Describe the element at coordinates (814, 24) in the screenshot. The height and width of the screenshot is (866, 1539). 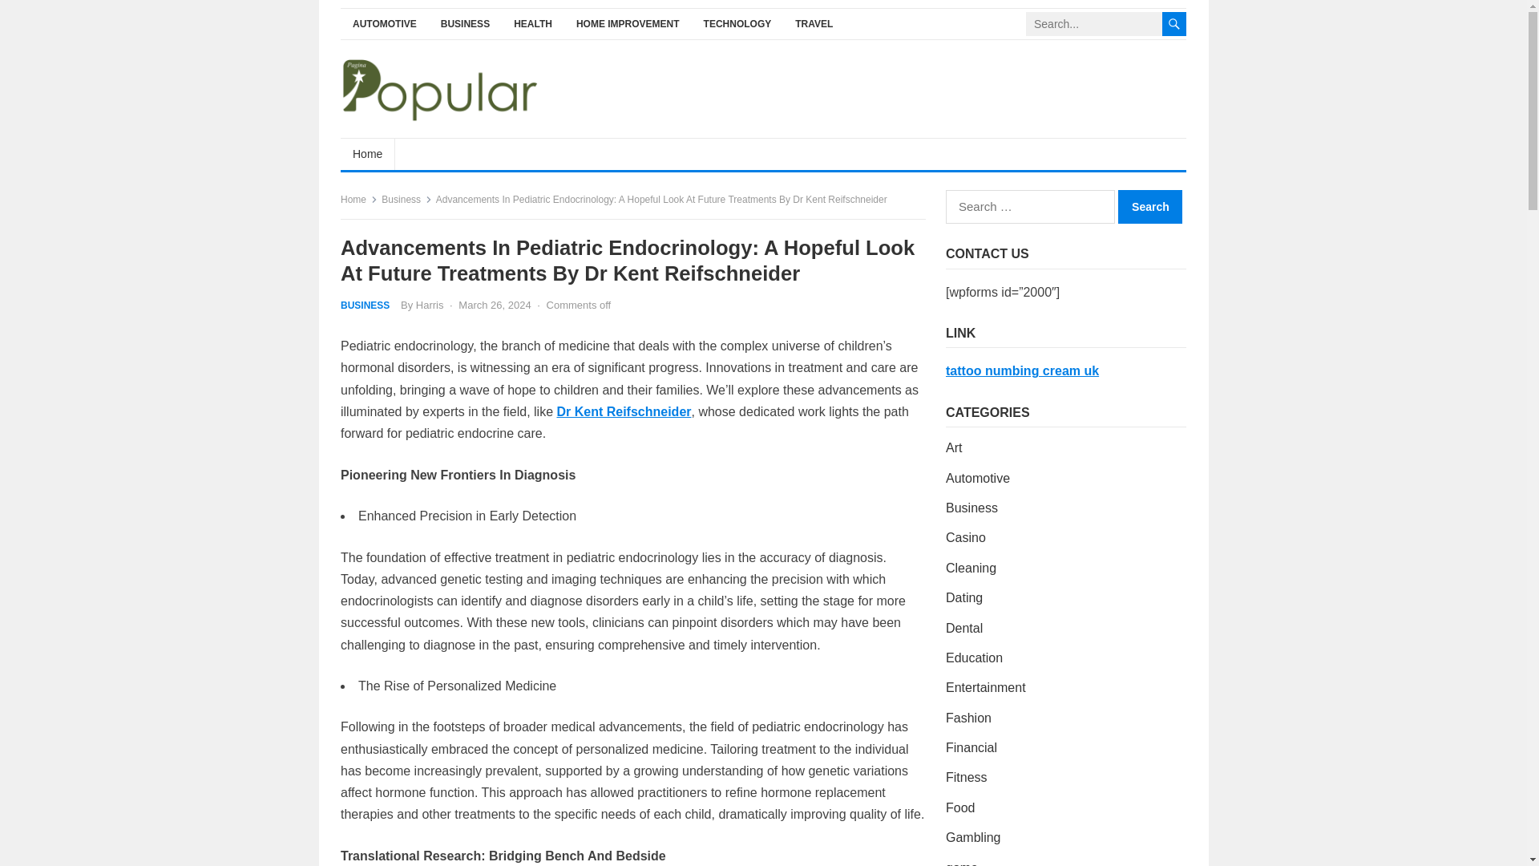
I see `TRAVEL` at that location.